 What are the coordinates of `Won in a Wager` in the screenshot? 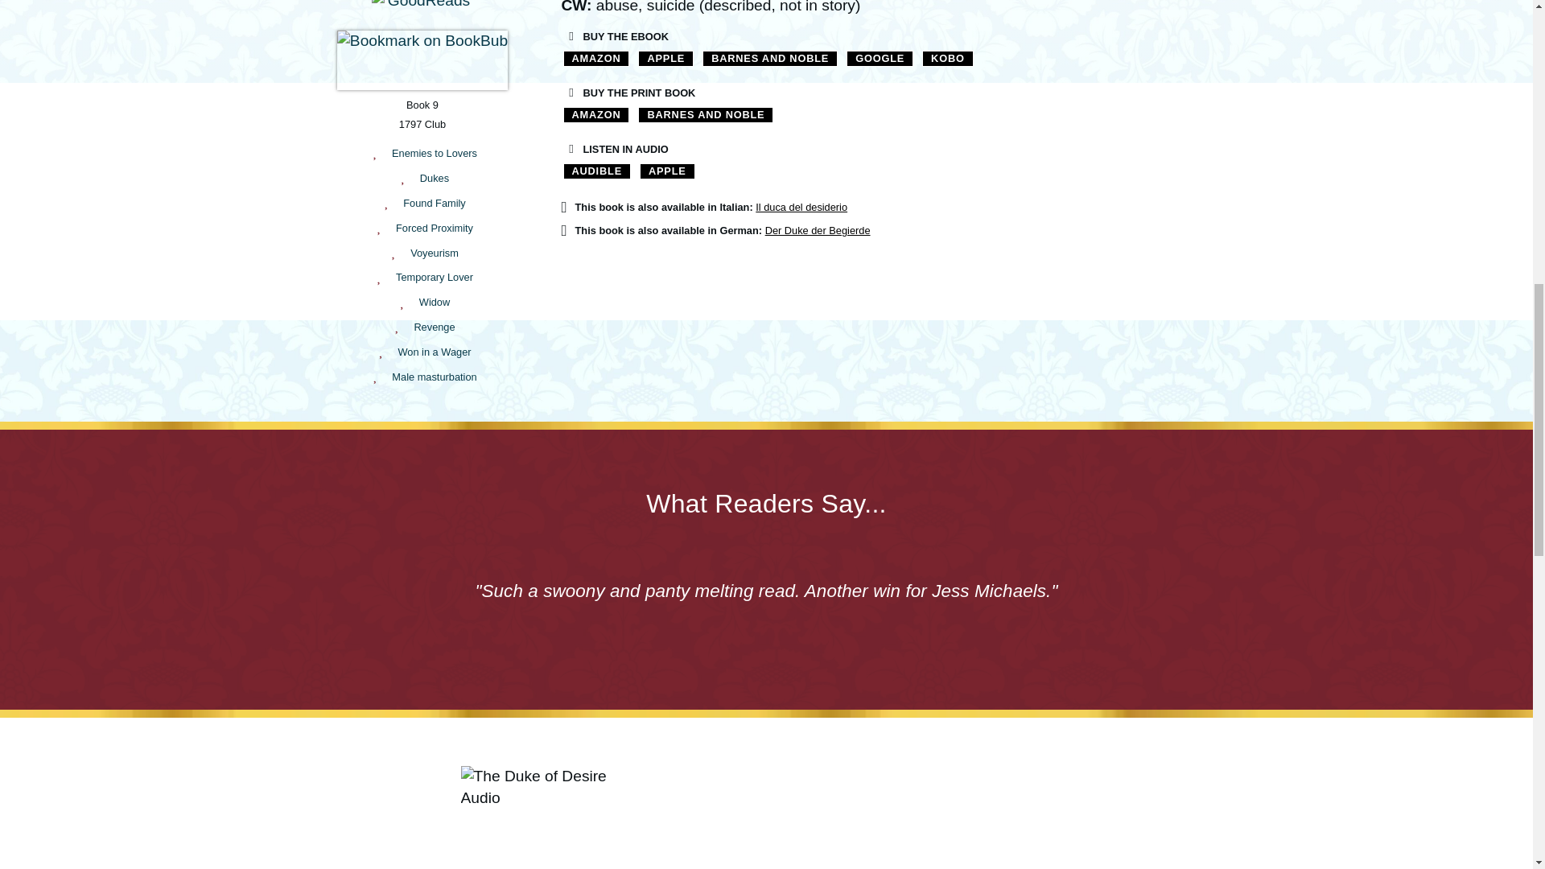 It's located at (434, 352).